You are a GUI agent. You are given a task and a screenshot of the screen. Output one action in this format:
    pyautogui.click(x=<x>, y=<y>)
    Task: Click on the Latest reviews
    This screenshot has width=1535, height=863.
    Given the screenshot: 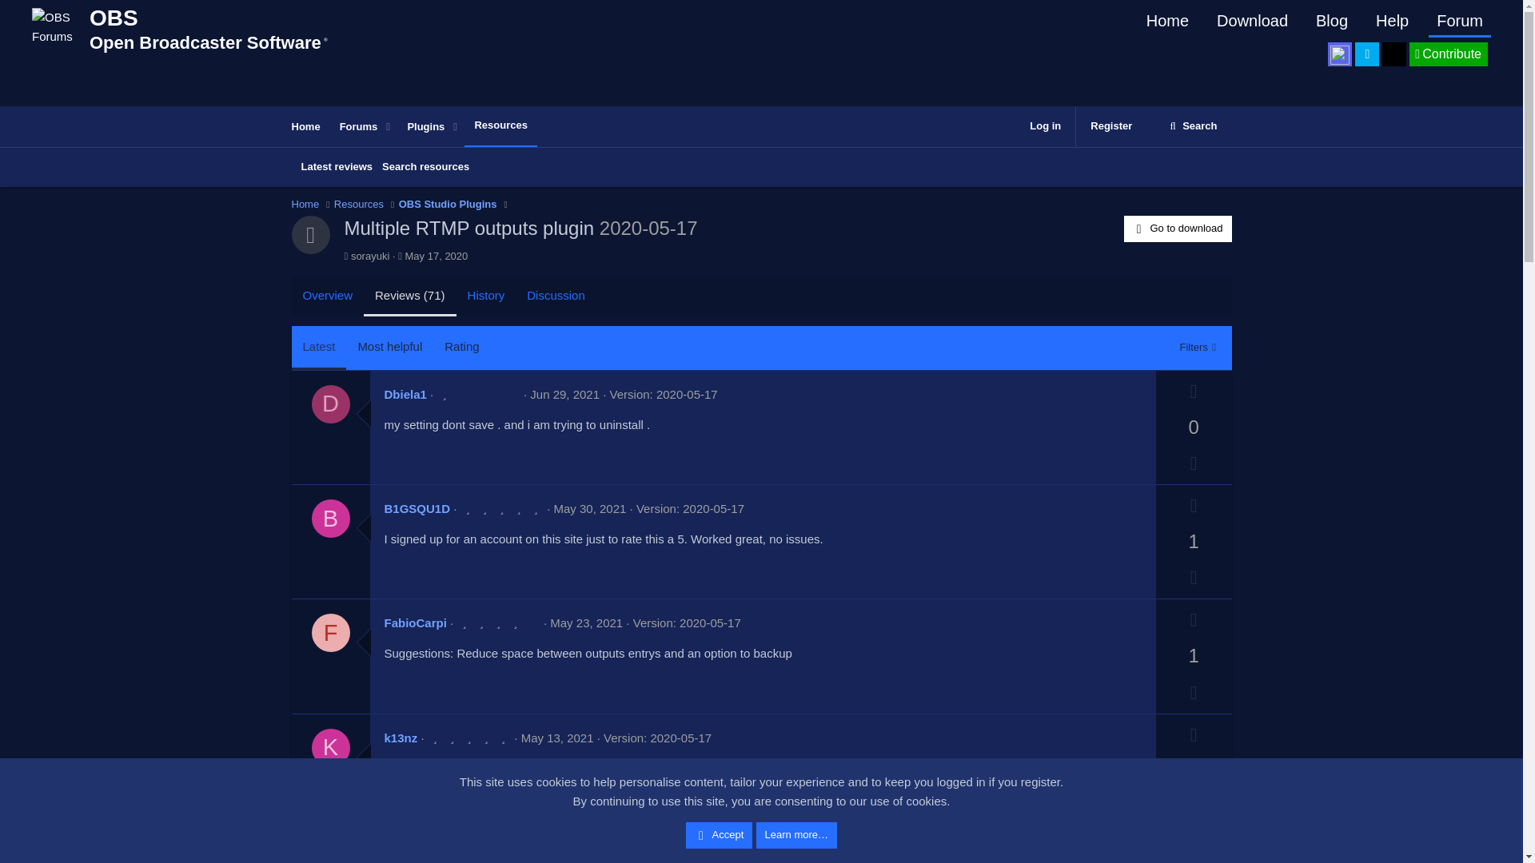 What is the action you would take?
    pyautogui.click(x=337, y=167)
    